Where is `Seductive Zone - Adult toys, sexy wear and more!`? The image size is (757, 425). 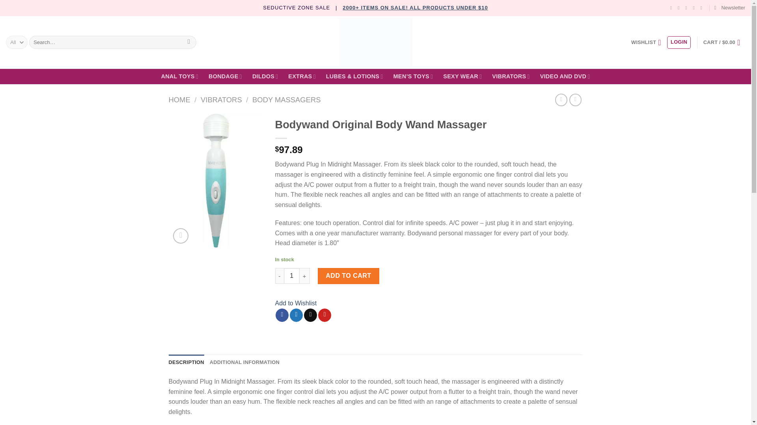
Seductive Zone - Adult toys, sexy wear and more! is located at coordinates (375, 42).